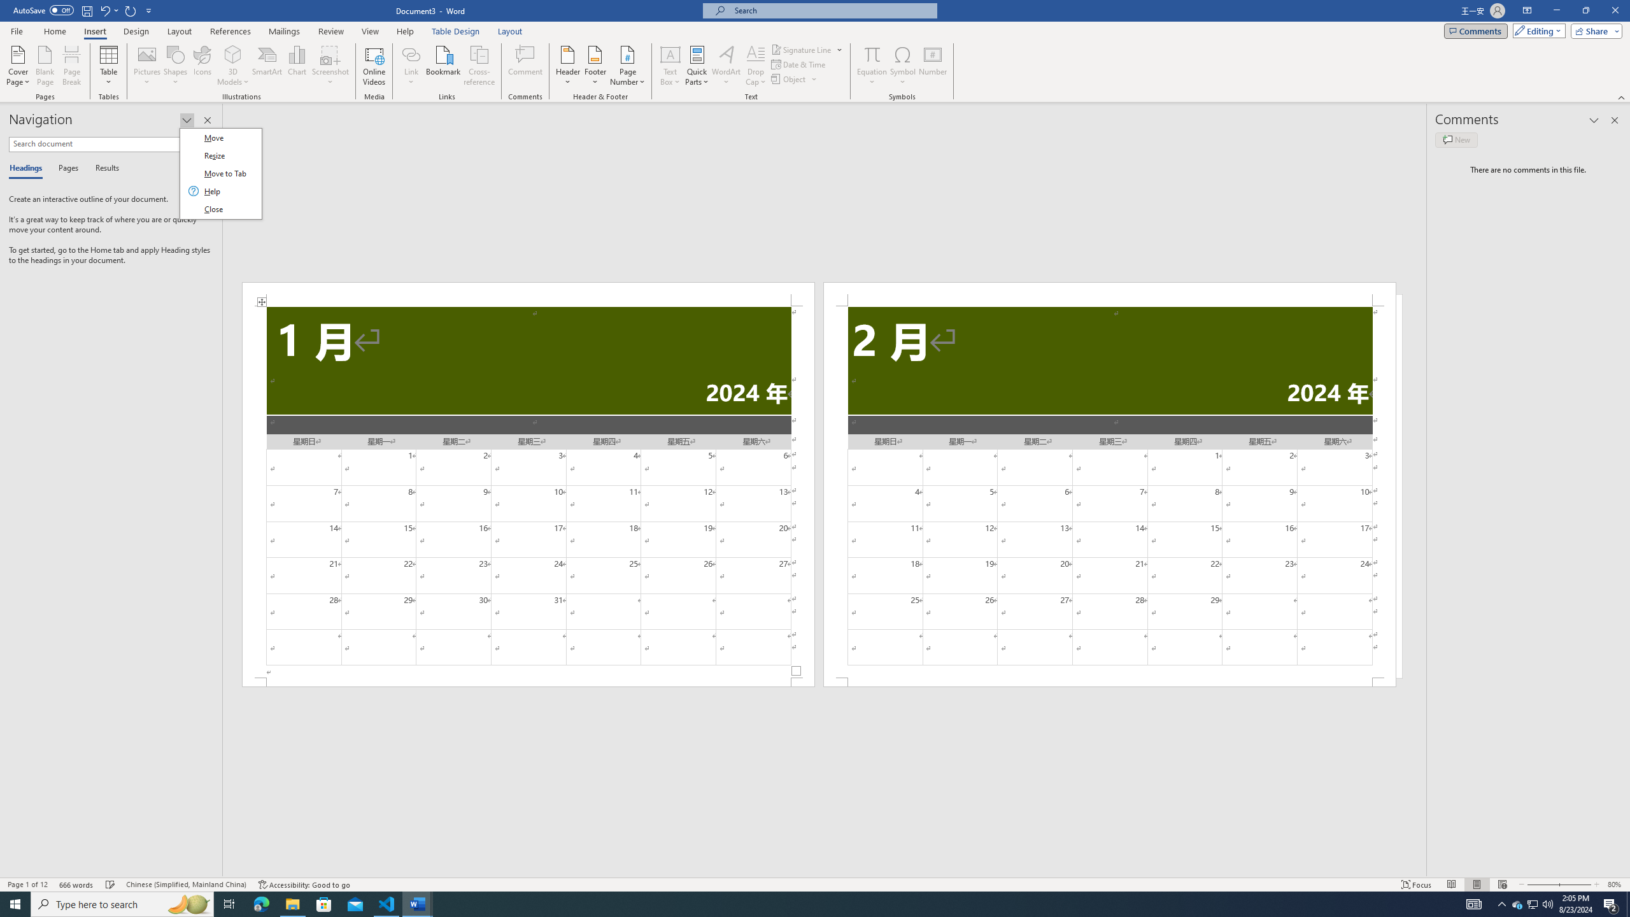 The width and height of the screenshot is (1630, 917). What do you see at coordinates (1501, 904) in the screenshot?
I see `Undo Increase Indent` at bounding box center [1501, 904].